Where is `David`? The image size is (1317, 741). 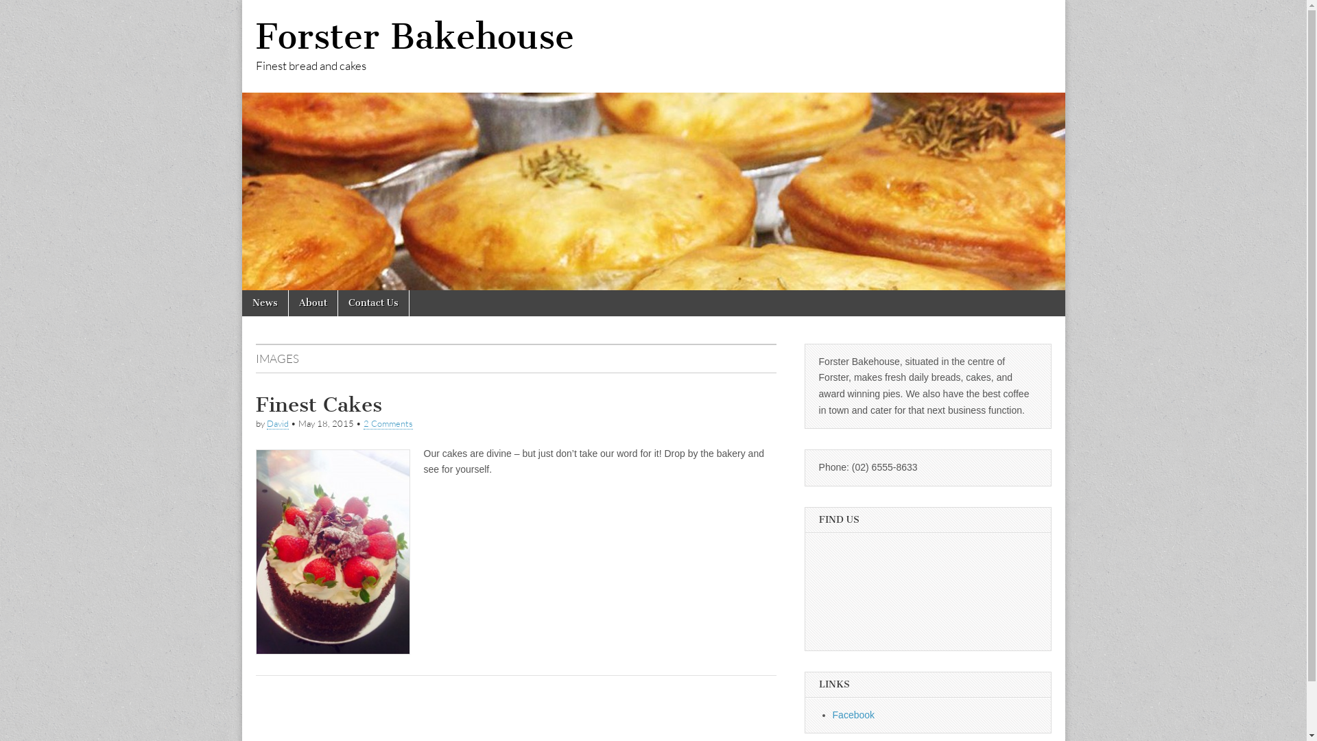 David is located at coordinates (277, 424).